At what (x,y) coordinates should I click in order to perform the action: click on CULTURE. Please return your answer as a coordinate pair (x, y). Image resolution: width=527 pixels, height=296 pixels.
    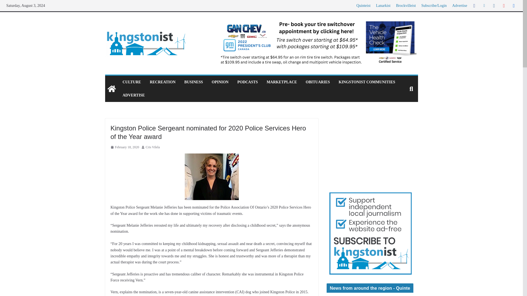
    Looking at the image, I should click on (131, 82).